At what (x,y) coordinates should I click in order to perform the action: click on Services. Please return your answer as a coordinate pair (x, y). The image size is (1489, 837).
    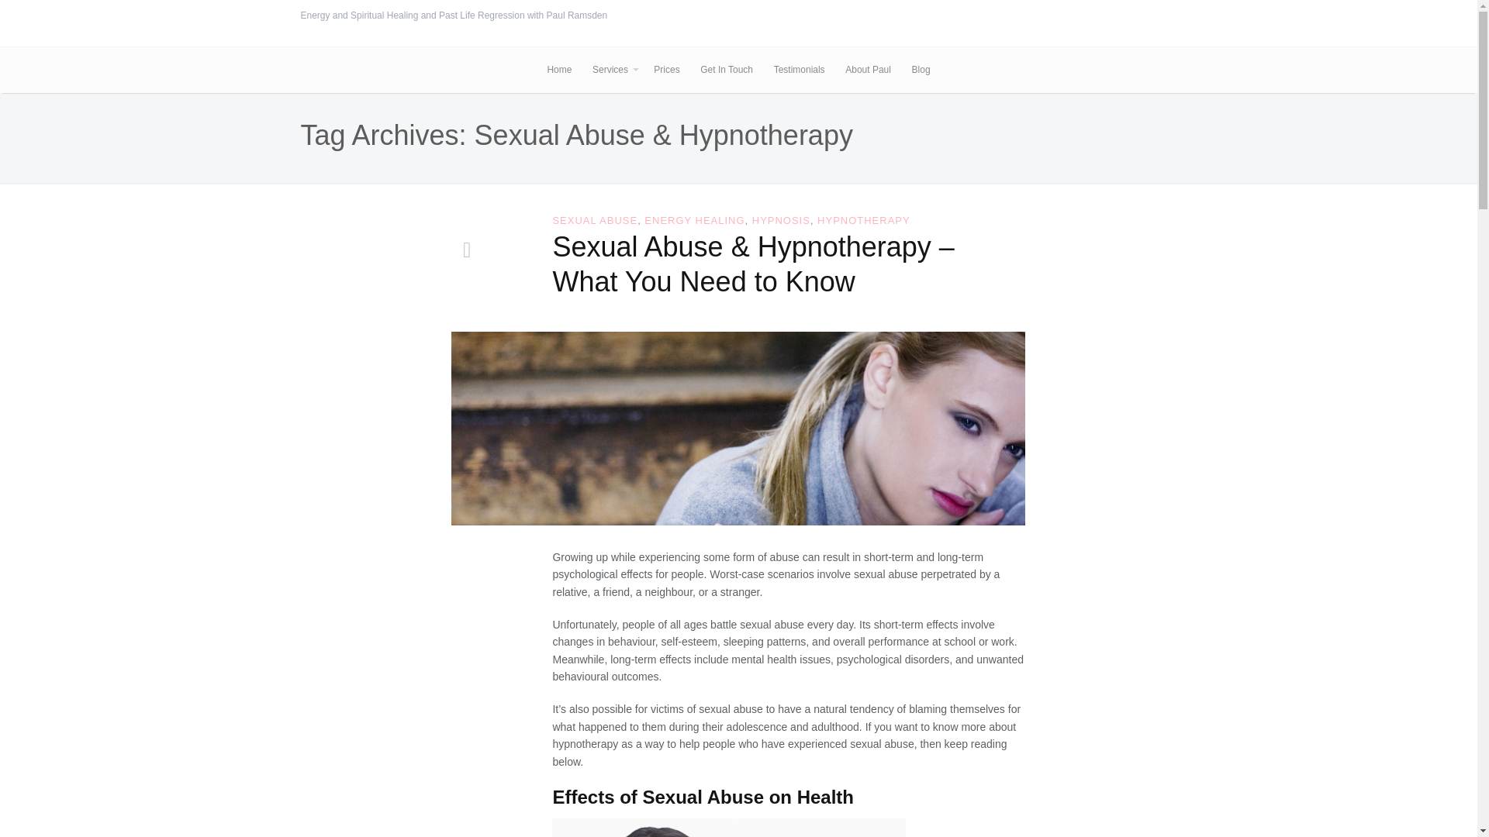
    Looking at the image, I should click on (613, 70).